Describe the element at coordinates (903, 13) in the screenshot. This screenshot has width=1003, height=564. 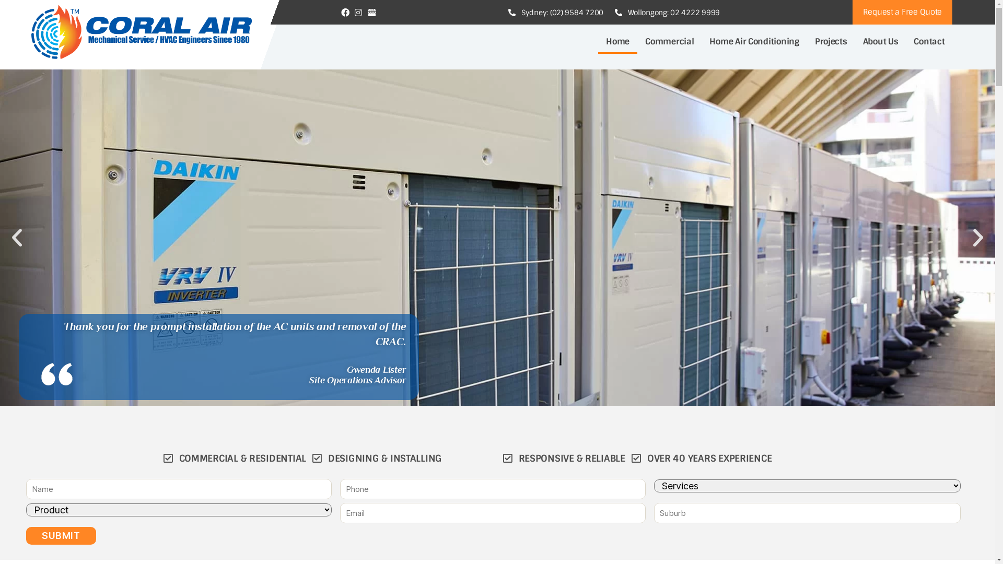
I see `Request a Free Quote` at that location.